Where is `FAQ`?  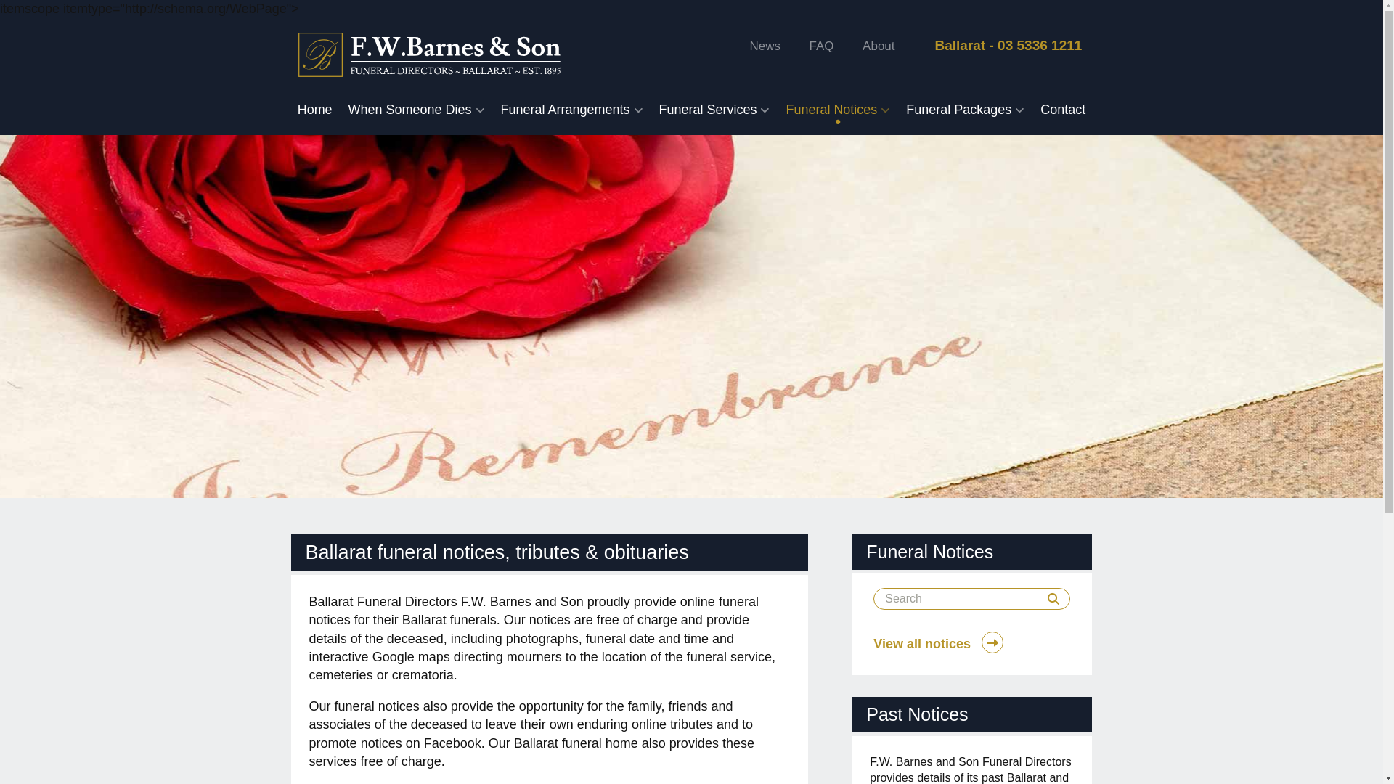
FAQ is located at coordinates (822, 46).